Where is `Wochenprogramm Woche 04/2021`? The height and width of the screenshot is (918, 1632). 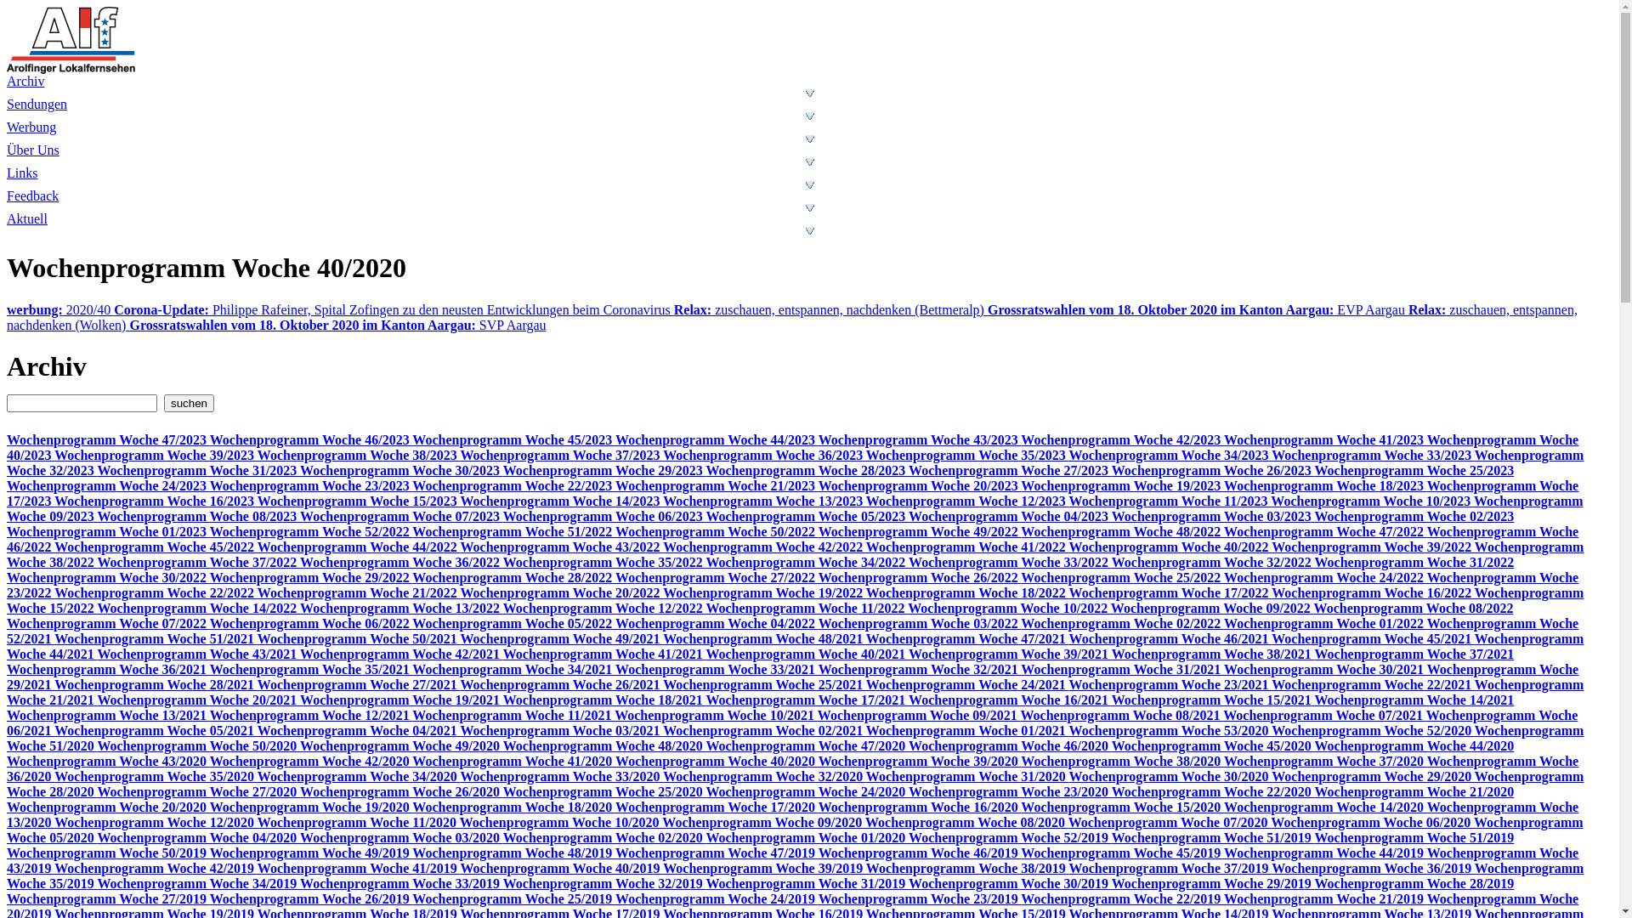
Wochenprogramm Woche 04/2021 is located at coordinates (359, 731).